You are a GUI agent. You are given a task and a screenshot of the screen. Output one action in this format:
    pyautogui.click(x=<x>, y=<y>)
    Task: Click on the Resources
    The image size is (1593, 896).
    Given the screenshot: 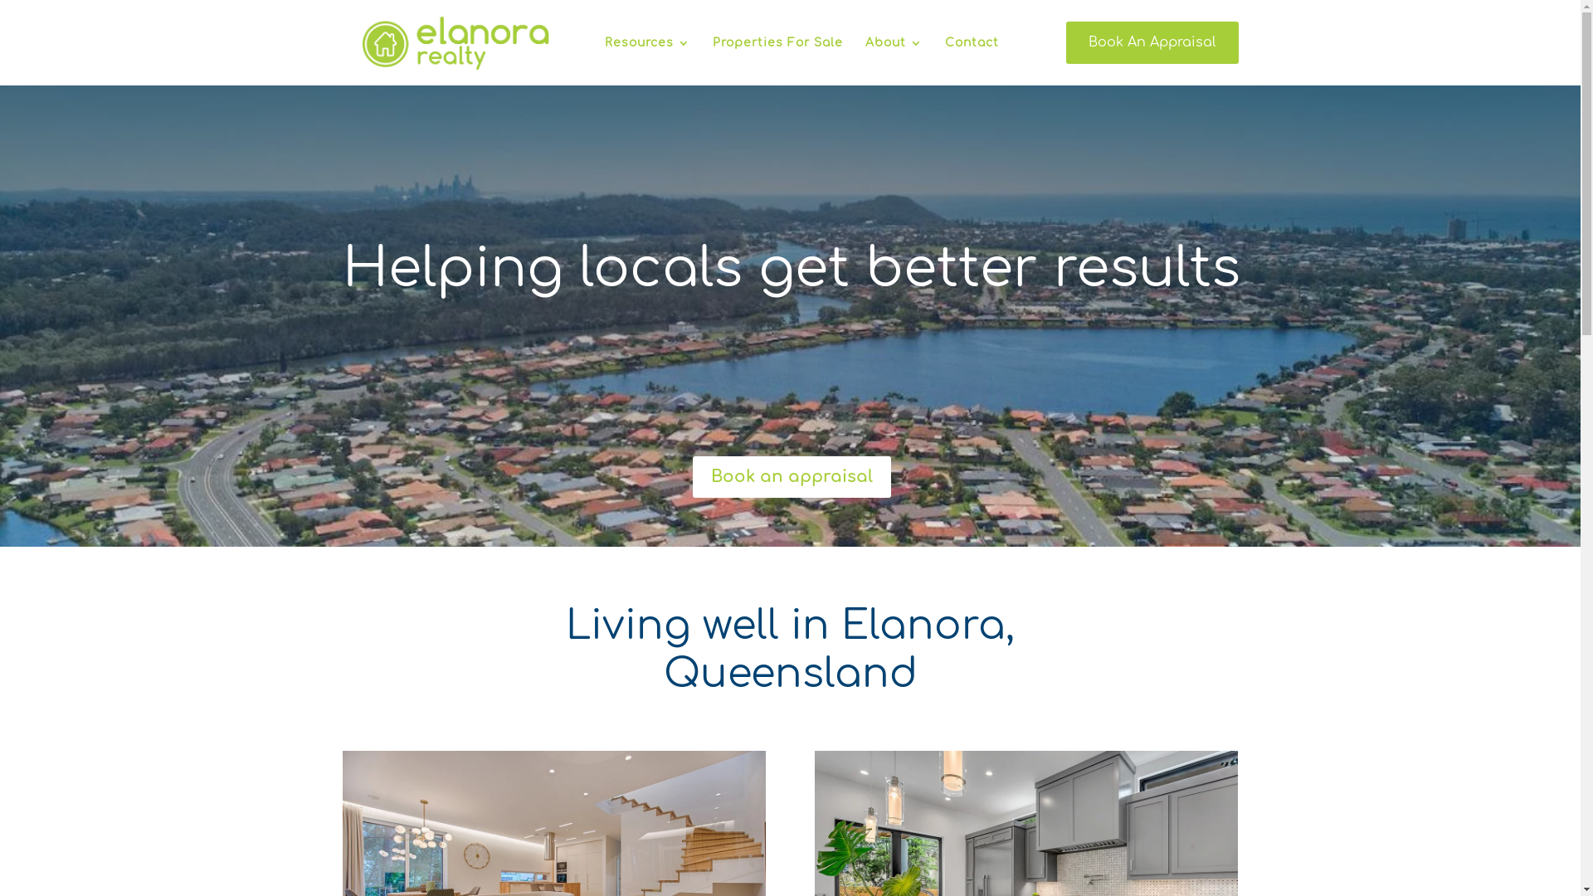 What is the action you would take?
    pyautogui.click(x=647, y=54)
    